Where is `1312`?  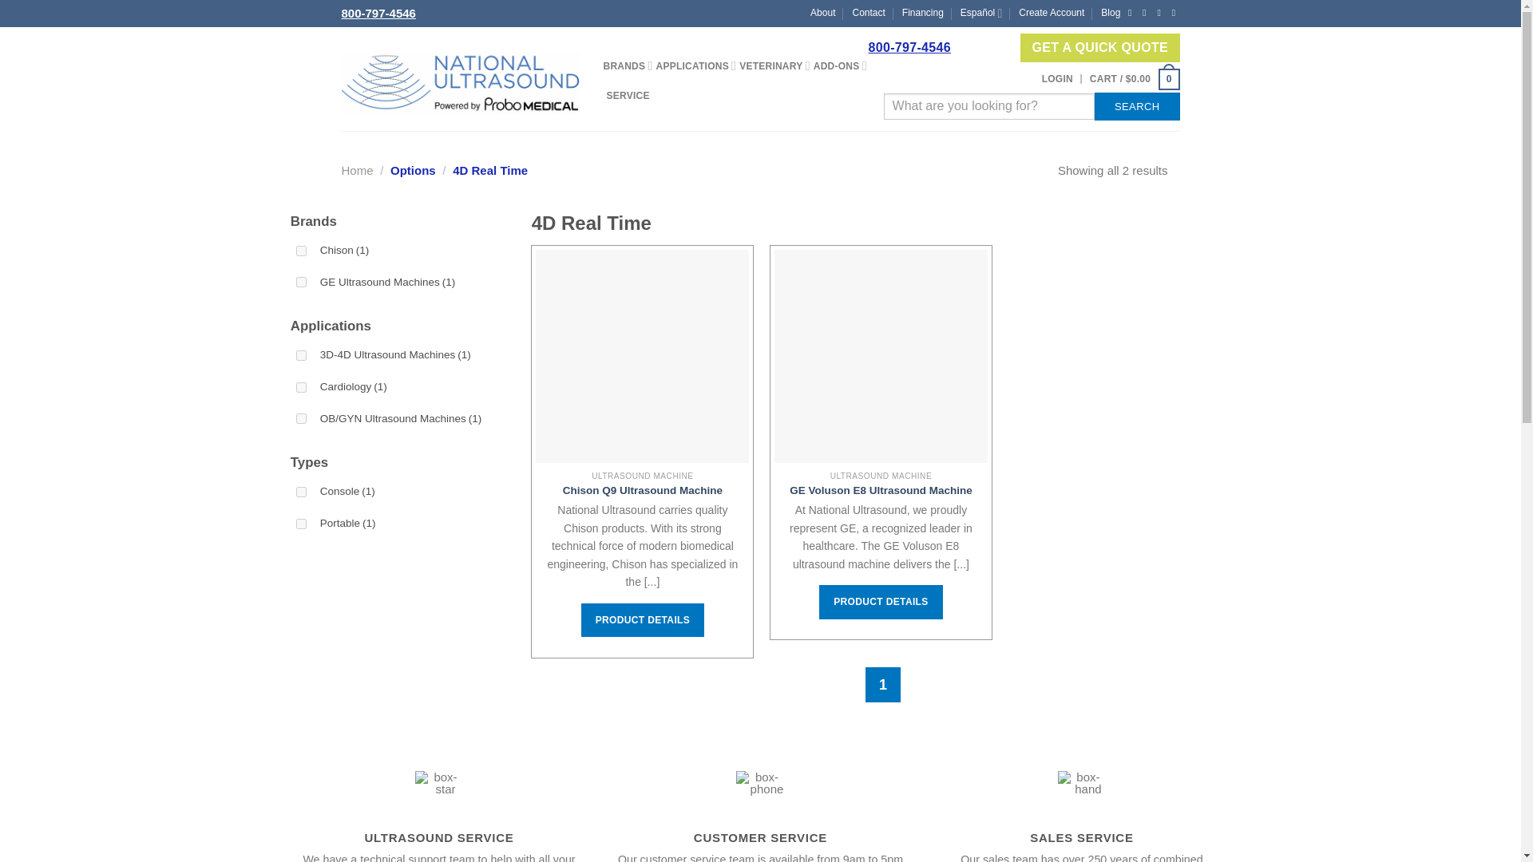 1312 is located at coordinates (301, 492).